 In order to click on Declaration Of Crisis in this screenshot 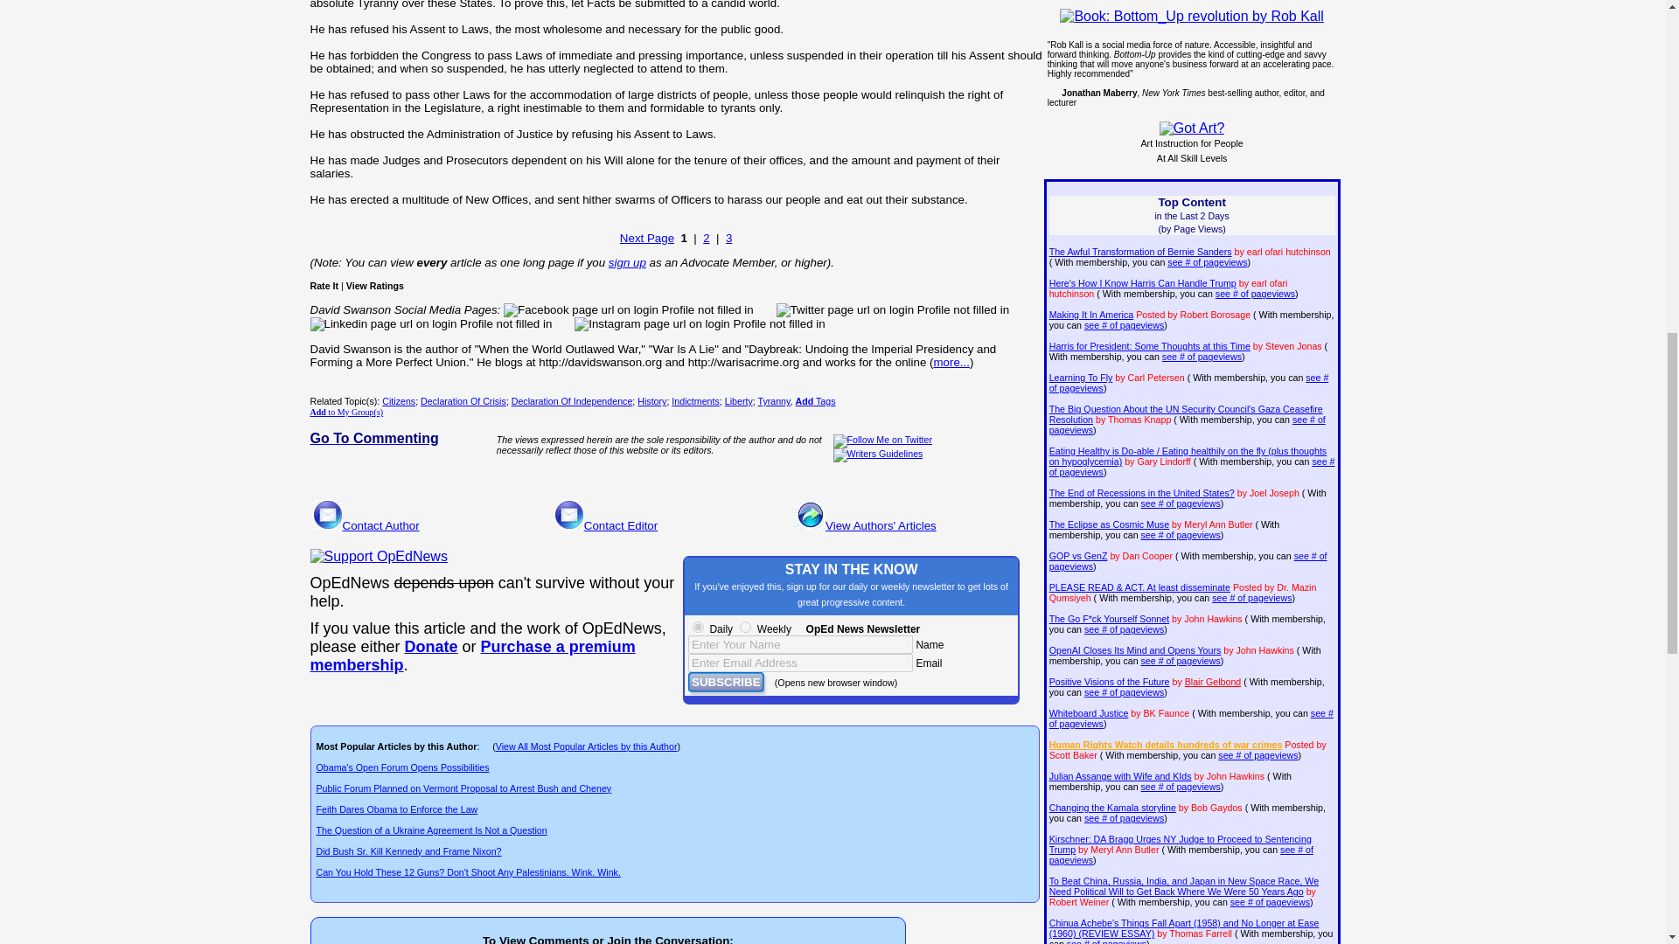, I will do `click(463, 400)`.